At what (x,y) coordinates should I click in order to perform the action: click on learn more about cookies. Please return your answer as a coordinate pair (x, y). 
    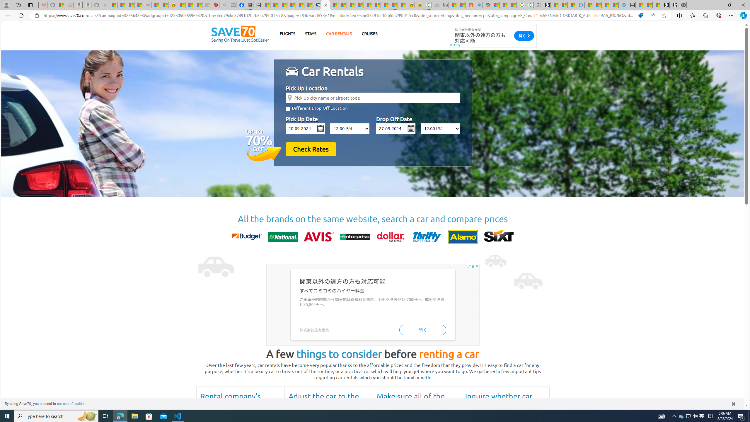
    Looking at the image, I should click on (71, 404).